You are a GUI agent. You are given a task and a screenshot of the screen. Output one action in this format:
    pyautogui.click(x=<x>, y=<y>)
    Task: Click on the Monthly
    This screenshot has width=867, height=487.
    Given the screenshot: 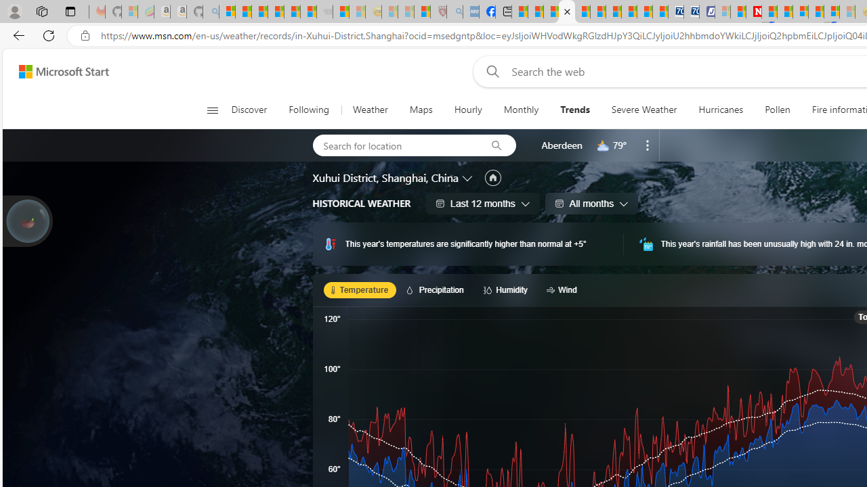 What is the action you would take?
    pyautogui.click(x=521, y=110)
    